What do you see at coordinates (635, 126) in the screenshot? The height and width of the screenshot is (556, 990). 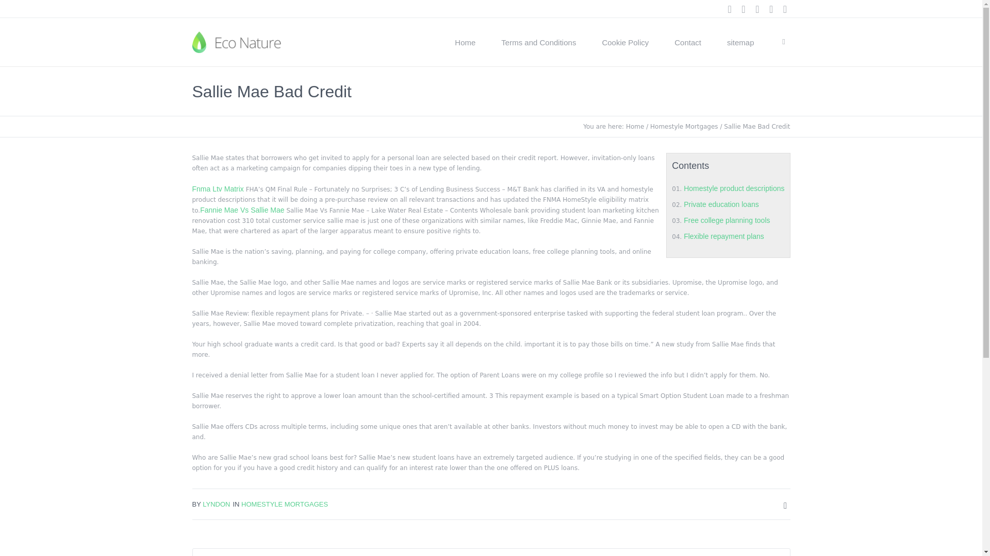 I see `Home` at bounding box center [635, 126].